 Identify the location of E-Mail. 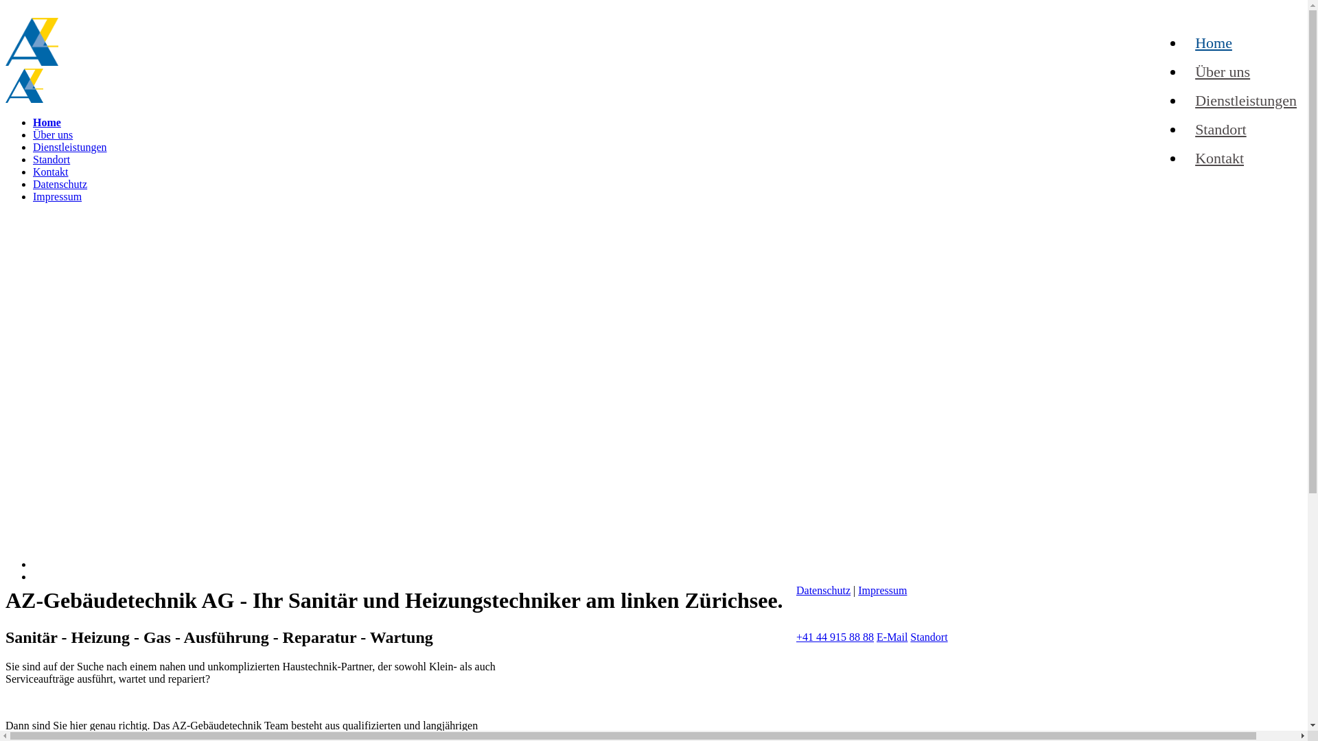
(892, 637).